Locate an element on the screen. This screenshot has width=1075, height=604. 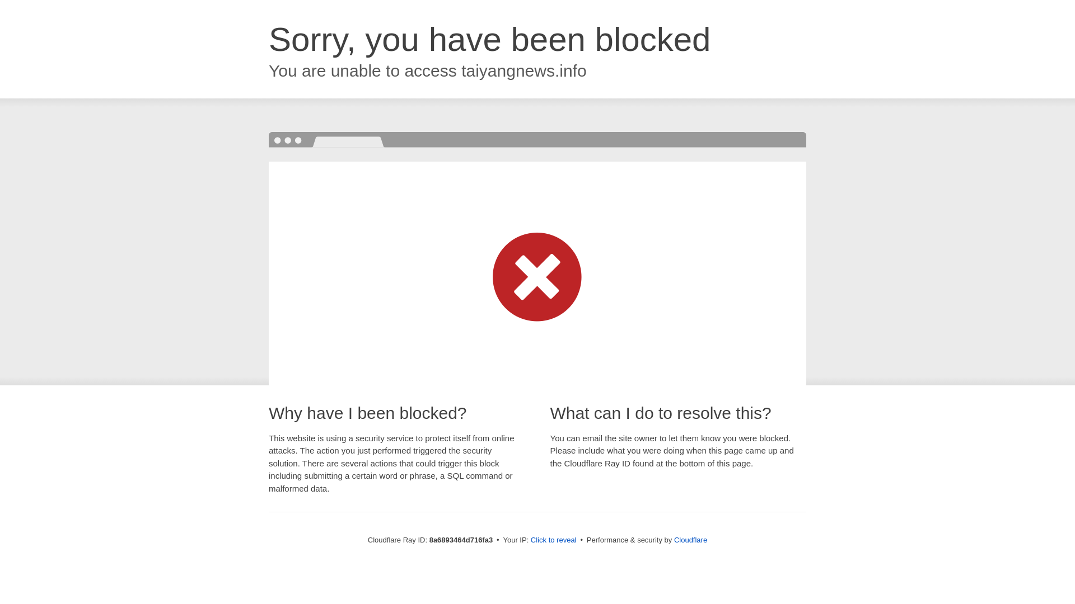
Click to reveal is located at coordinates (553, 540).